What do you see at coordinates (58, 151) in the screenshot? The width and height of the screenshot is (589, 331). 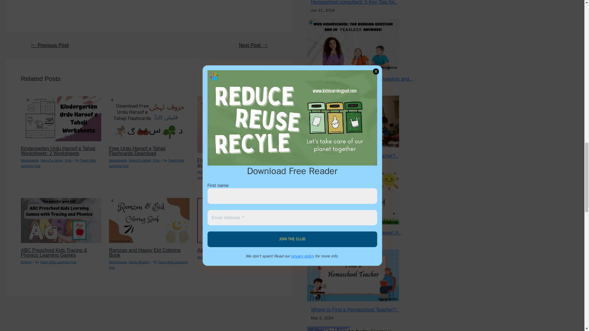 I see `Kindergarten Urdu Haroof e Tahaji Worksheets: 2 Worksheets` at bounding box center [58, 151].